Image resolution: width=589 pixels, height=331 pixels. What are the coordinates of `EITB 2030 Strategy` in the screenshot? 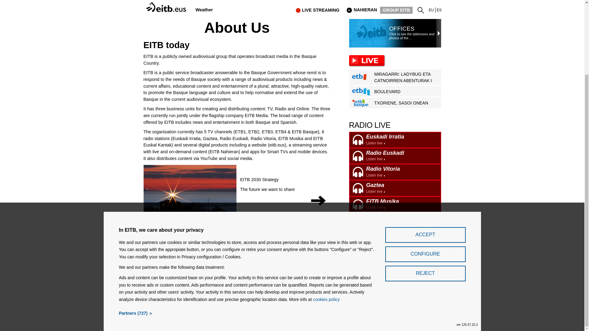 It's located at (268, 191).